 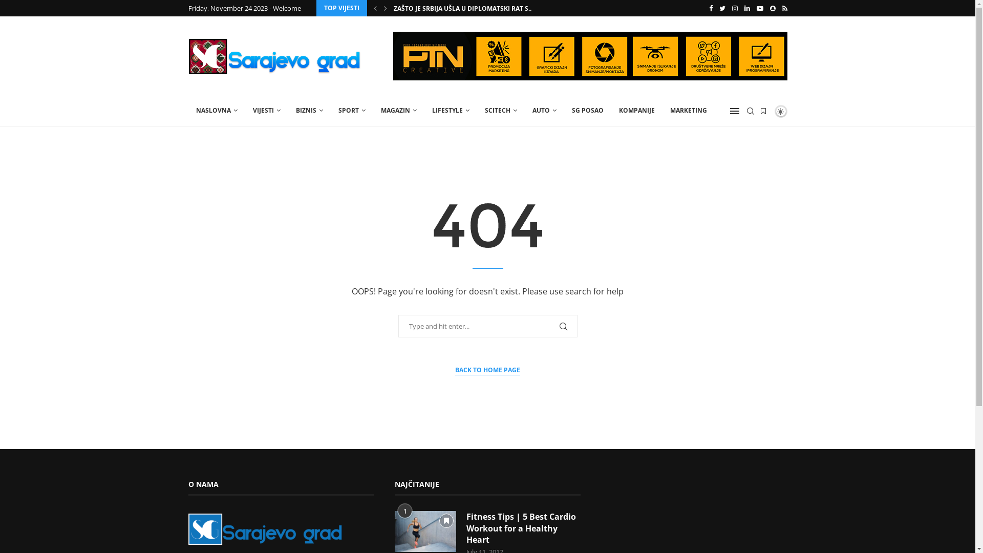 I want to click on SPORT, so click(x=352, y=111).